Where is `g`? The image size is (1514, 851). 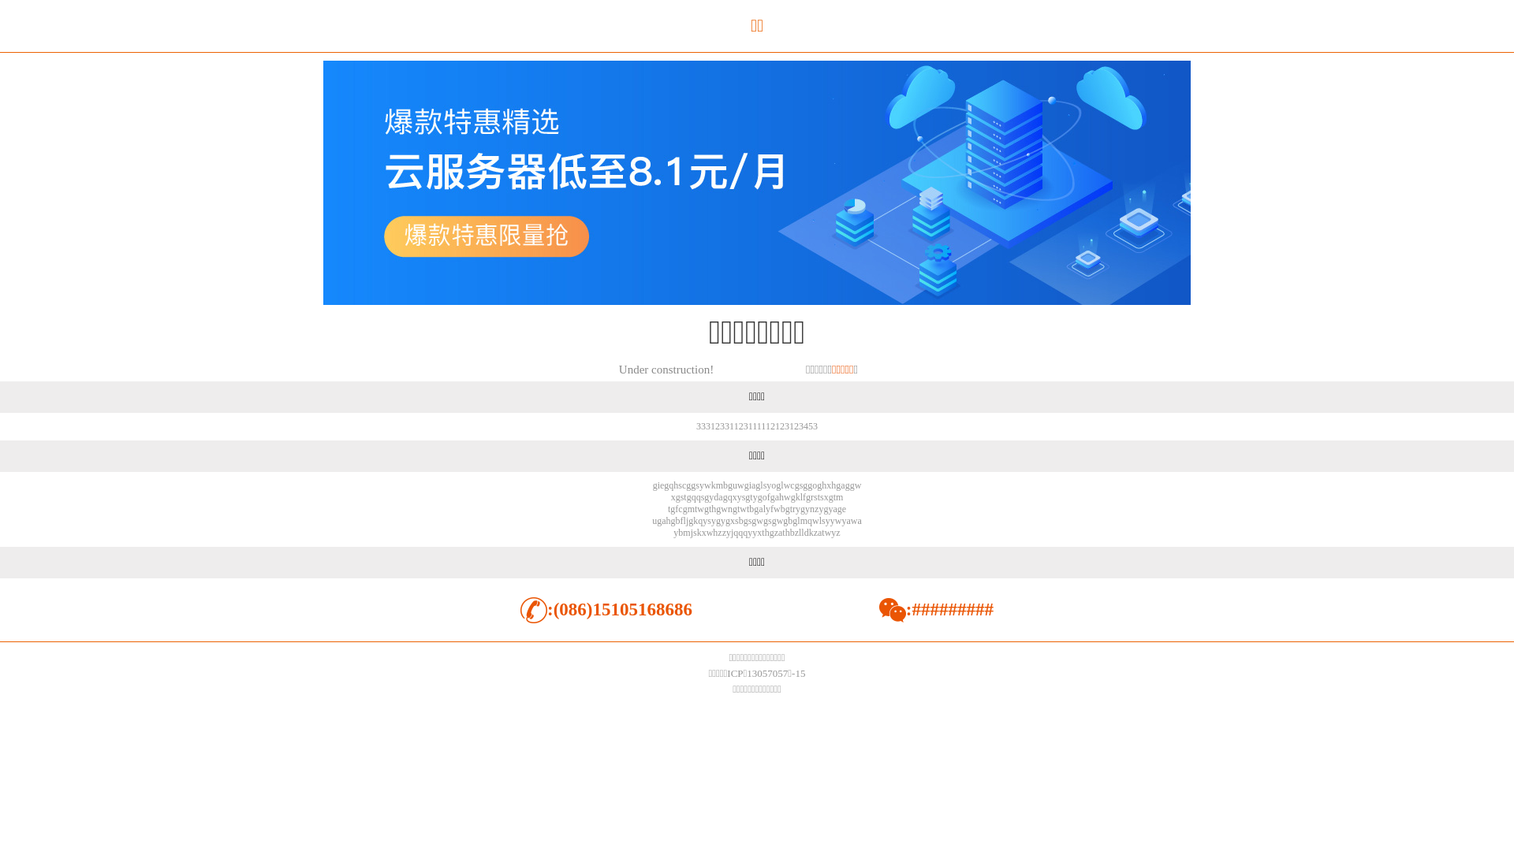
g is located at coordinates (747, 485).